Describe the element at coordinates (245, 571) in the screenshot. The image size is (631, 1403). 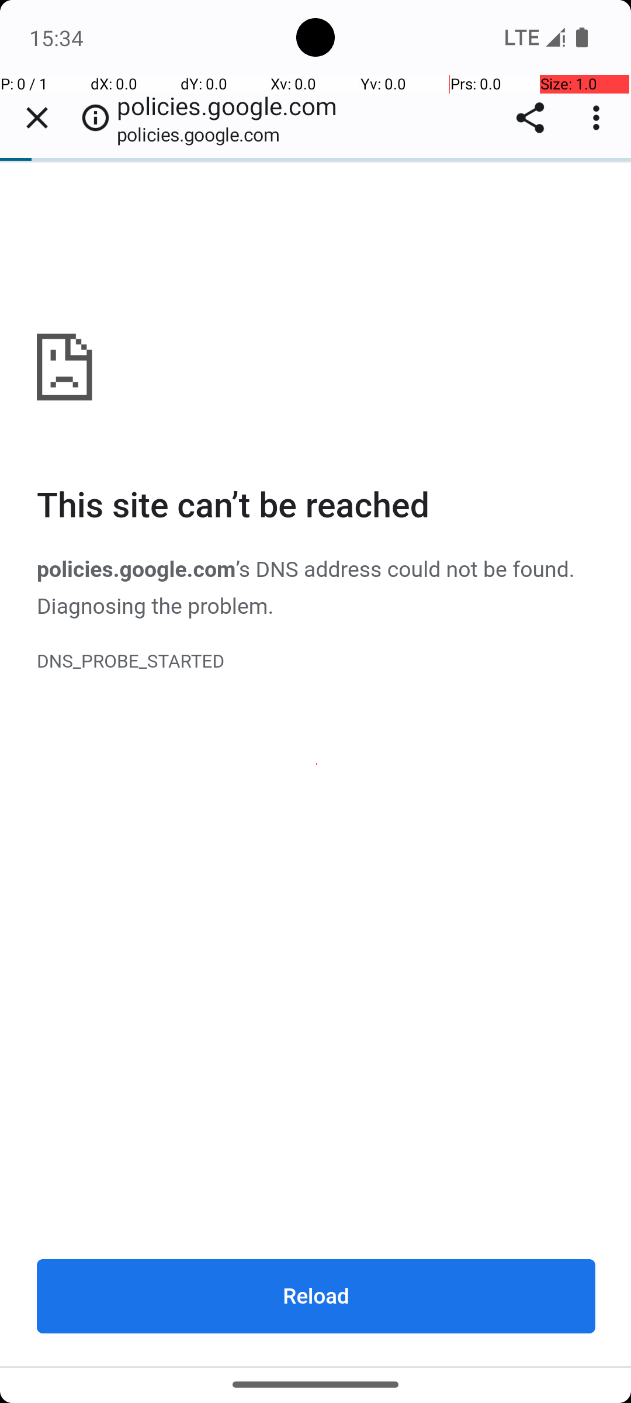
I see `’s ` at that location.